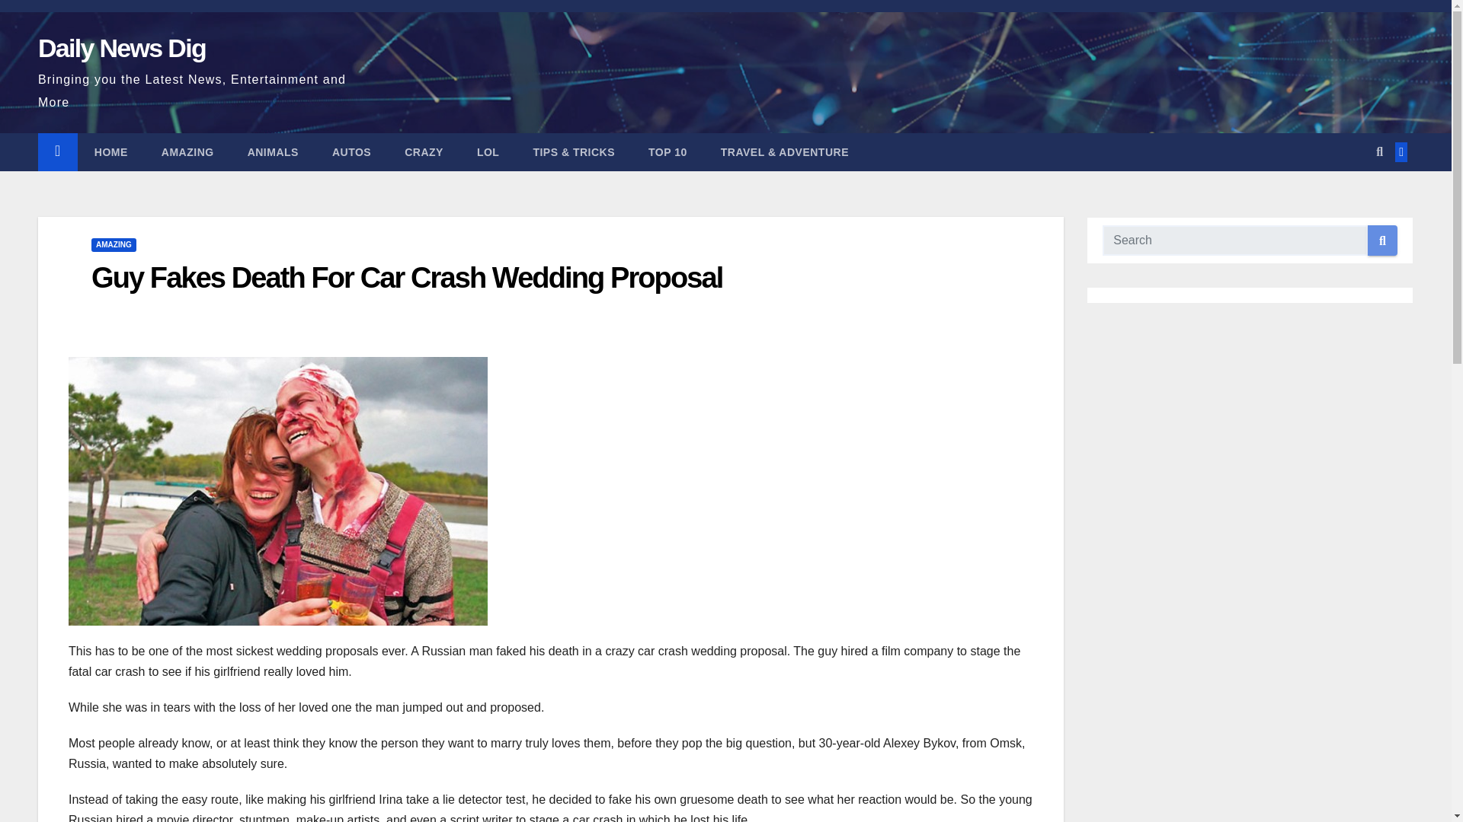  I want to click on AUTOS, so click(351, 151).